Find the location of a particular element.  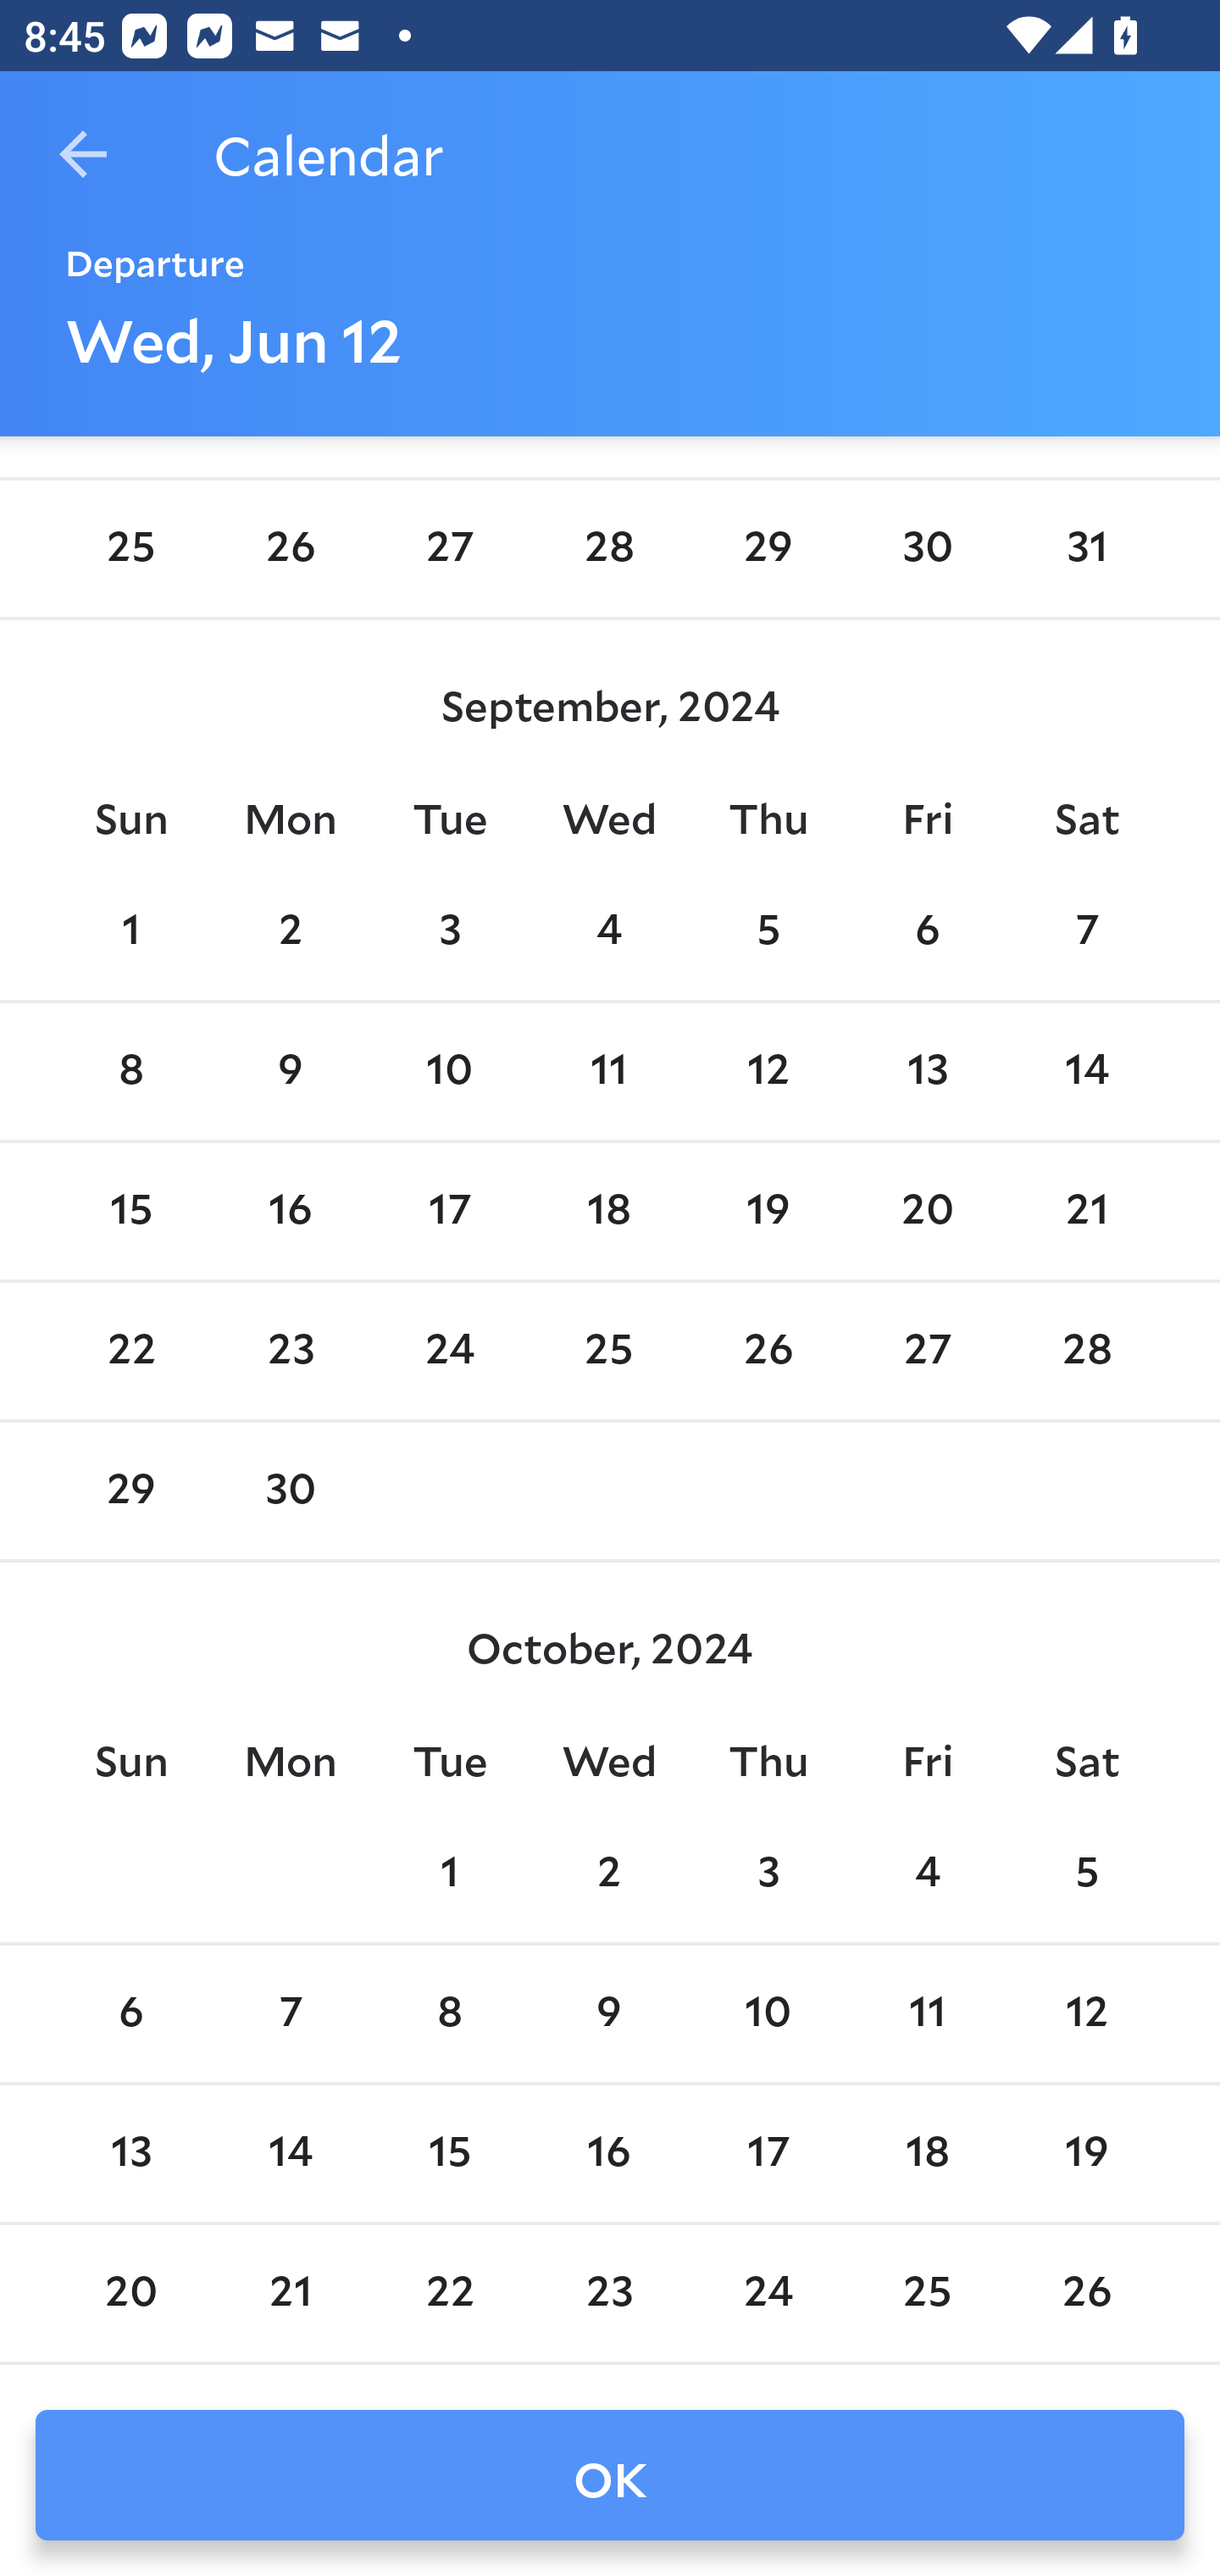

26 is located at coordinates (291, 548).